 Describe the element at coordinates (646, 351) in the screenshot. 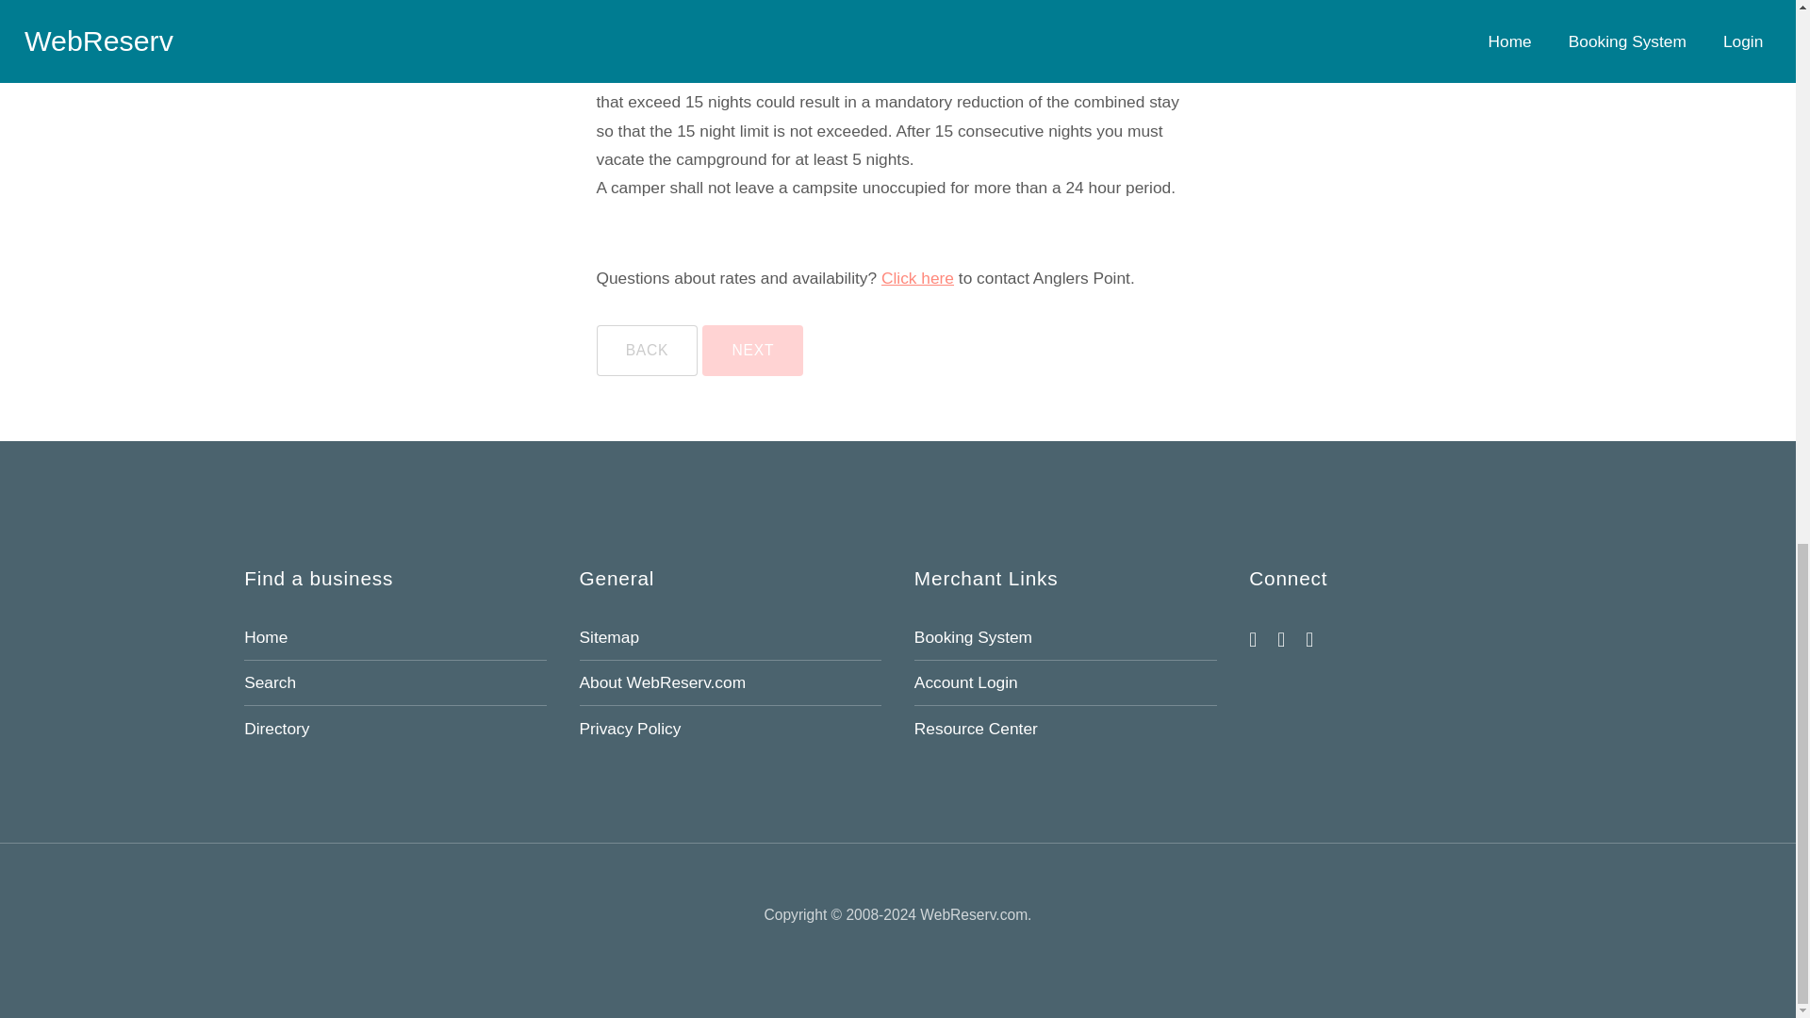

I see `Back` at that location.